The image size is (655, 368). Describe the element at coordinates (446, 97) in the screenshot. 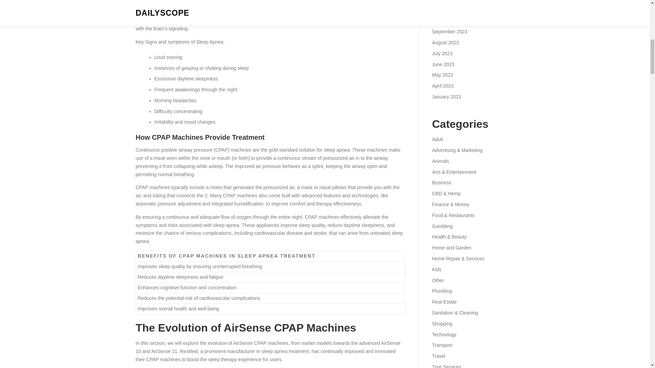

I see `January 2023` at that location.